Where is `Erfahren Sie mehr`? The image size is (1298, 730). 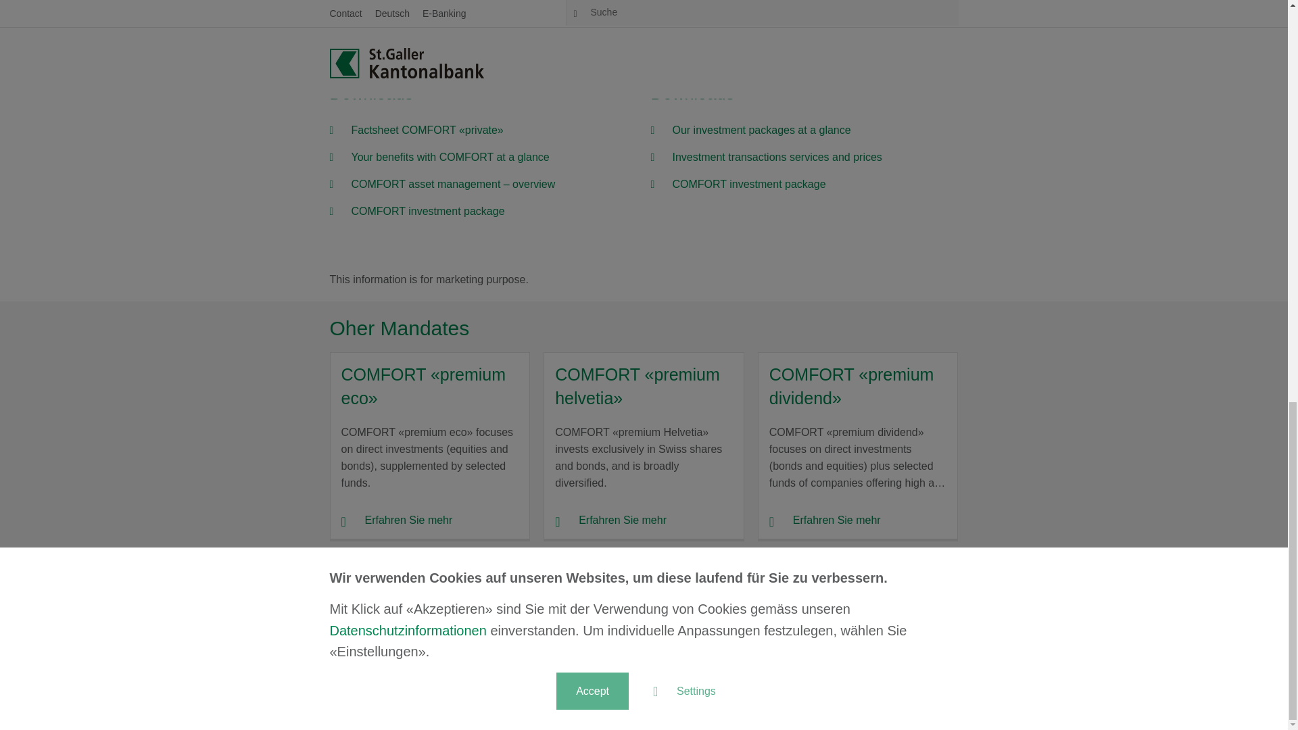
Erfahren Sie mehr is located at coordinates (396, 519).